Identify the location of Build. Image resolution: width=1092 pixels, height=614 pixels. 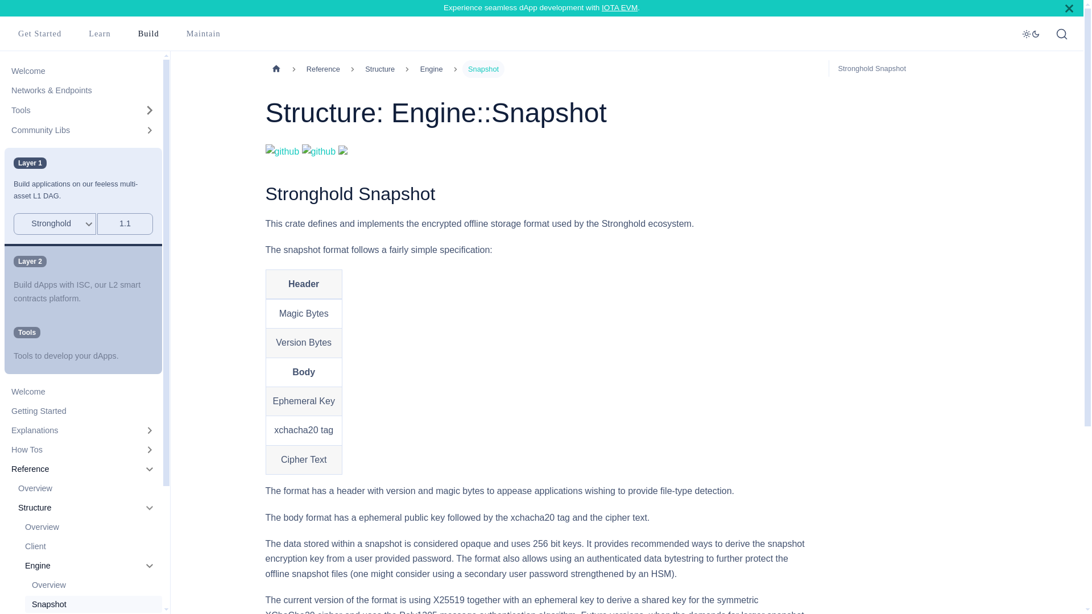
(71, 110).